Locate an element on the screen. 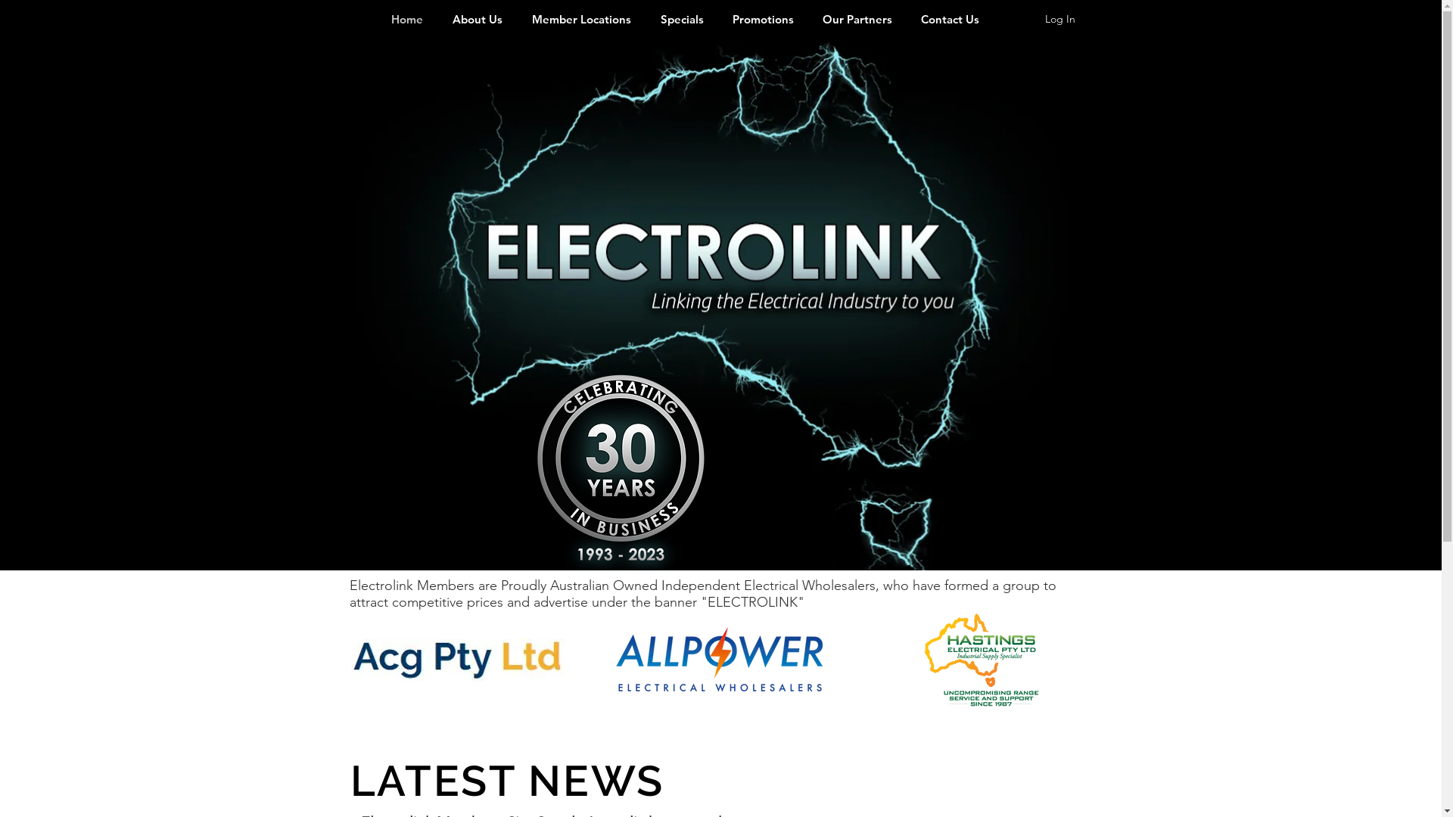 The image size is (1453, 817). Contact Us is located at coordinates (951, 19).